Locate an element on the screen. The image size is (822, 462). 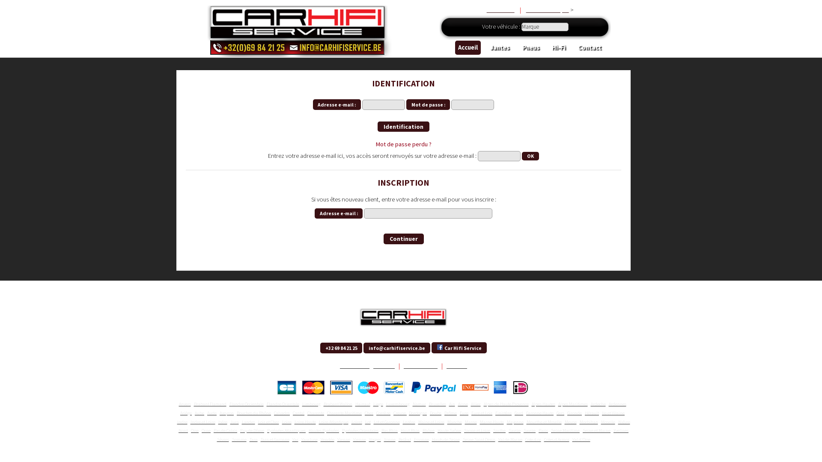
+32 69 84 21 25 is located at coordinates (341, 348).